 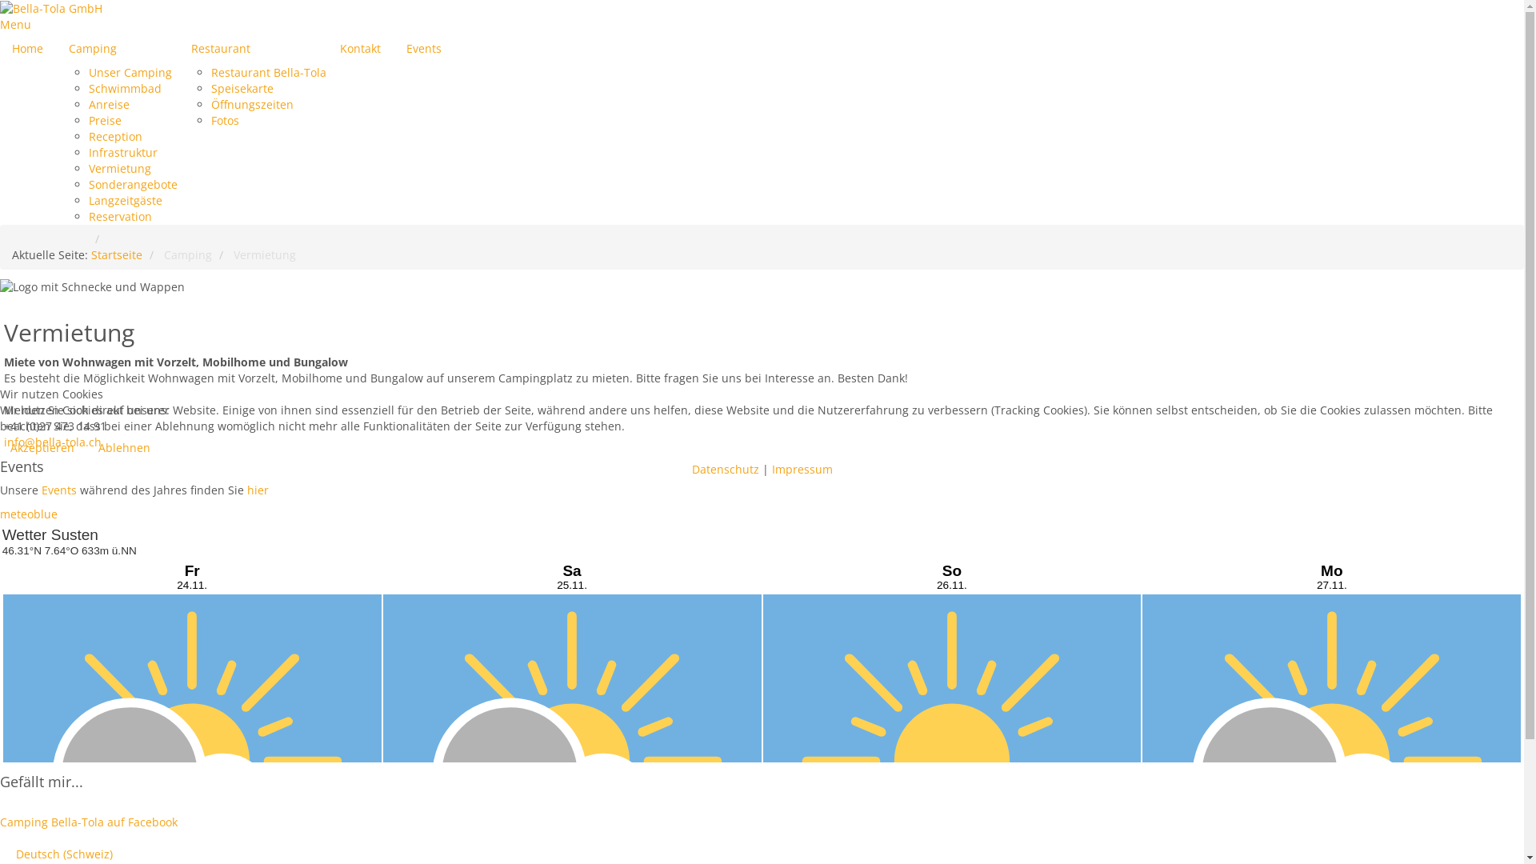 What do you see at coordinates (42, 448) in the screenshot?
I see `Akzeptieren` at bounding box center [42, 448].